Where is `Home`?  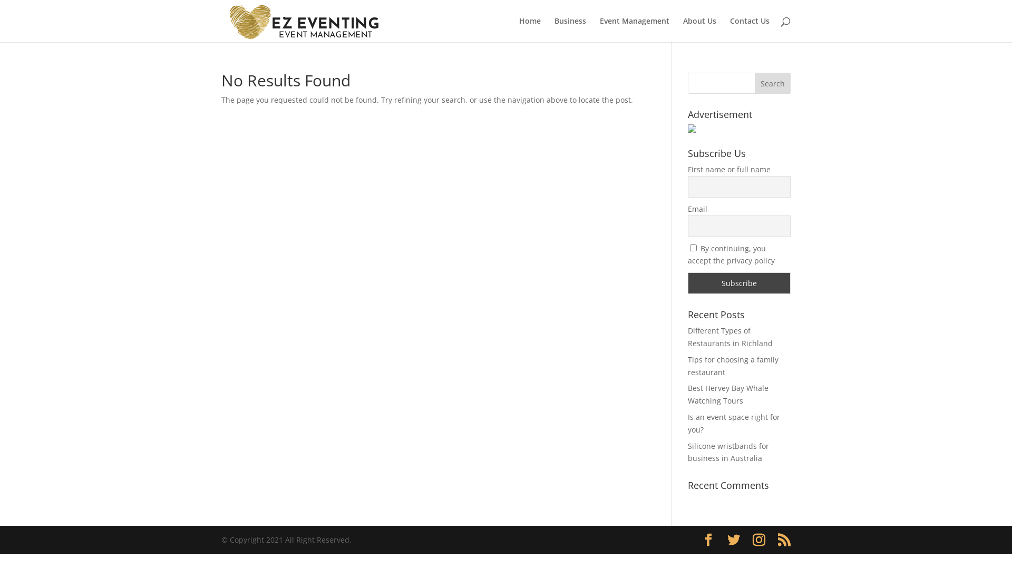 Home is located at coordinates (530, 30).